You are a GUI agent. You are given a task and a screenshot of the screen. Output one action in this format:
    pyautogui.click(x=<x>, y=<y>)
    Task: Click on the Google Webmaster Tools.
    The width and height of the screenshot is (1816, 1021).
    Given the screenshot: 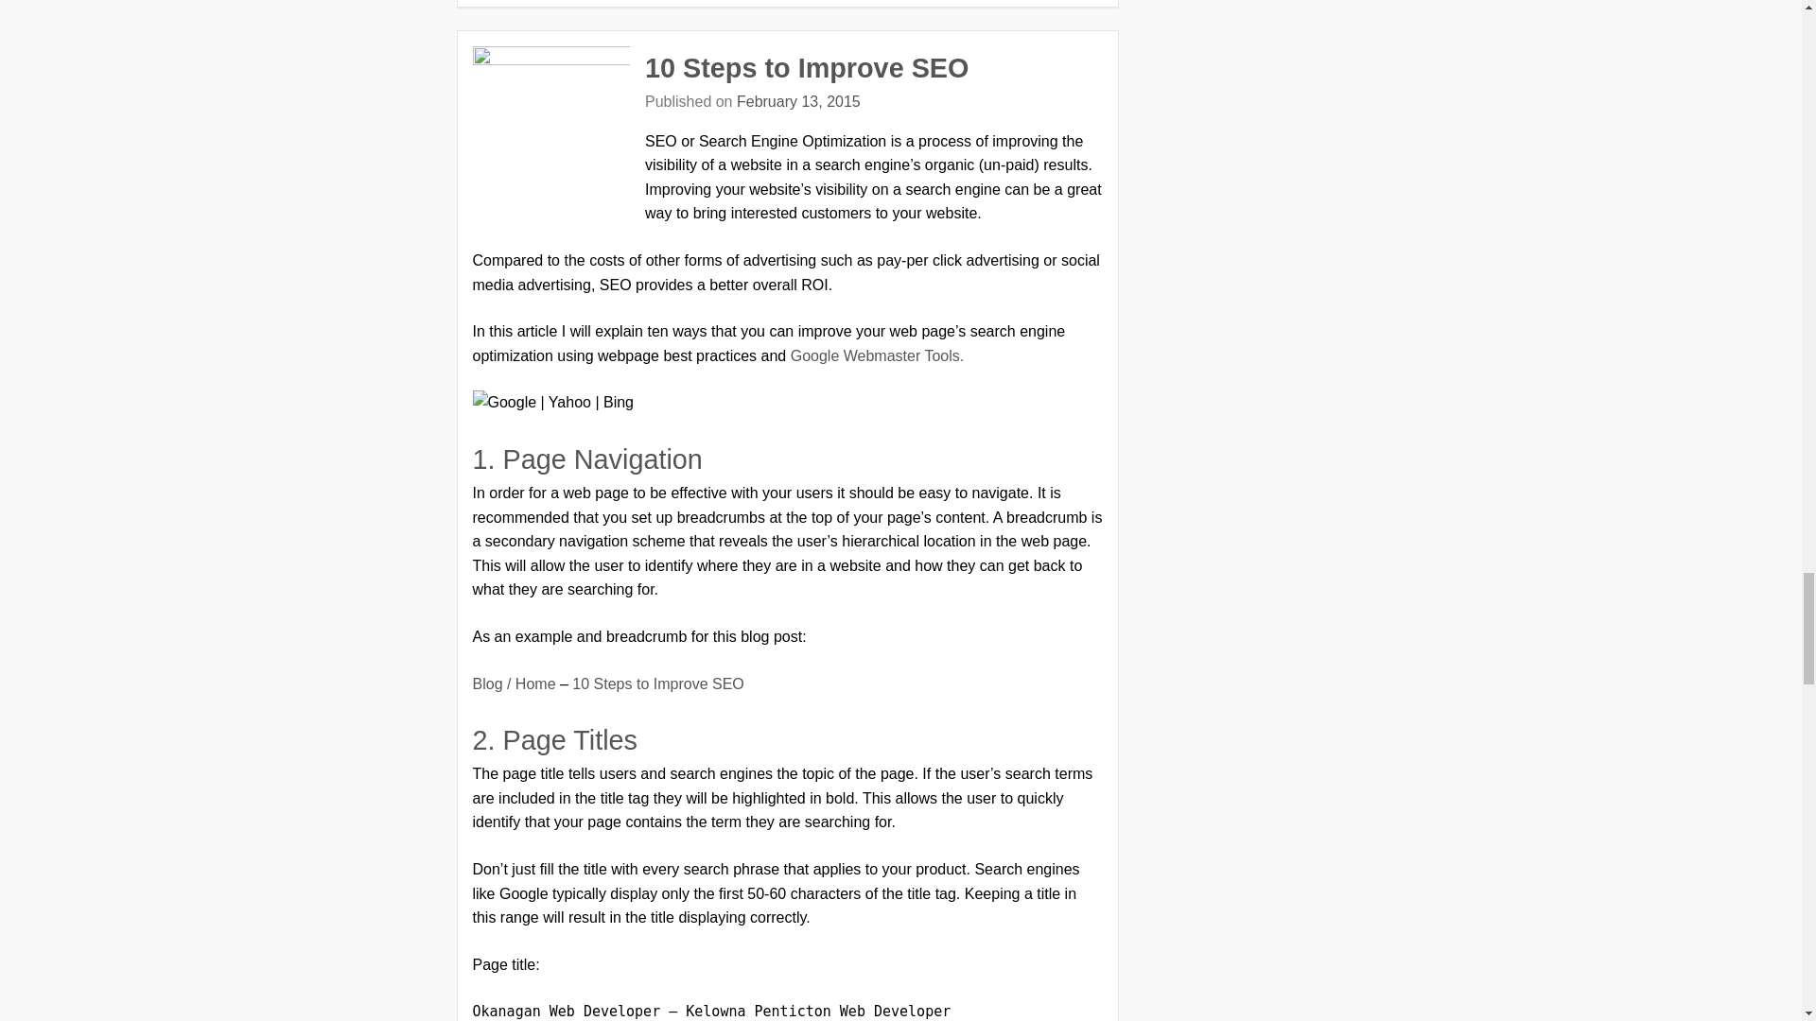 What is the action you would take?
    pyautogui.click(x=877, y=355)
    